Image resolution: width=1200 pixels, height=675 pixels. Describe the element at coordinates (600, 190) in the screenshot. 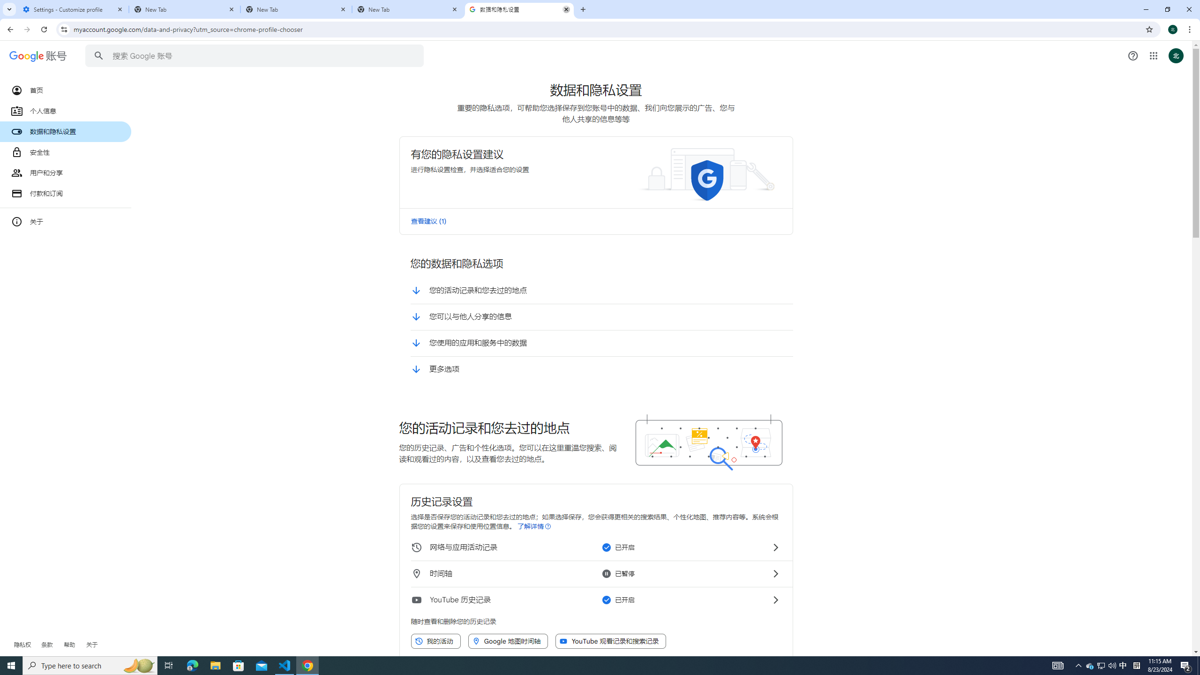

I see `Search Google or type a URL` at that location.